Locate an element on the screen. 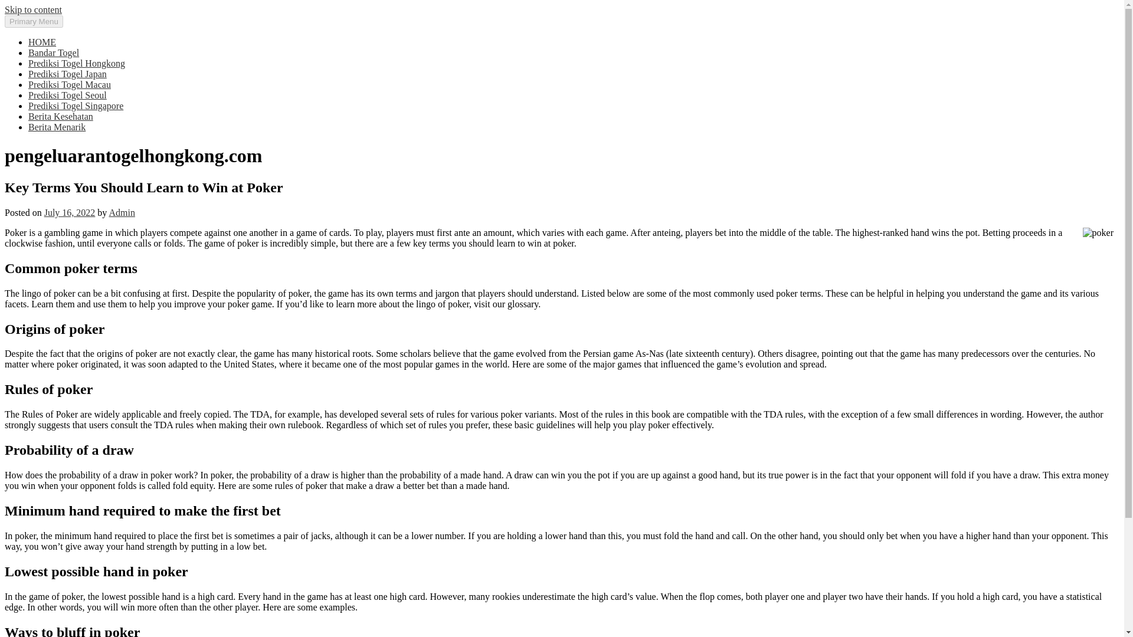 This screenshot has width=1133, height=637. Bandar Togel is located at coordinates (54, 53).